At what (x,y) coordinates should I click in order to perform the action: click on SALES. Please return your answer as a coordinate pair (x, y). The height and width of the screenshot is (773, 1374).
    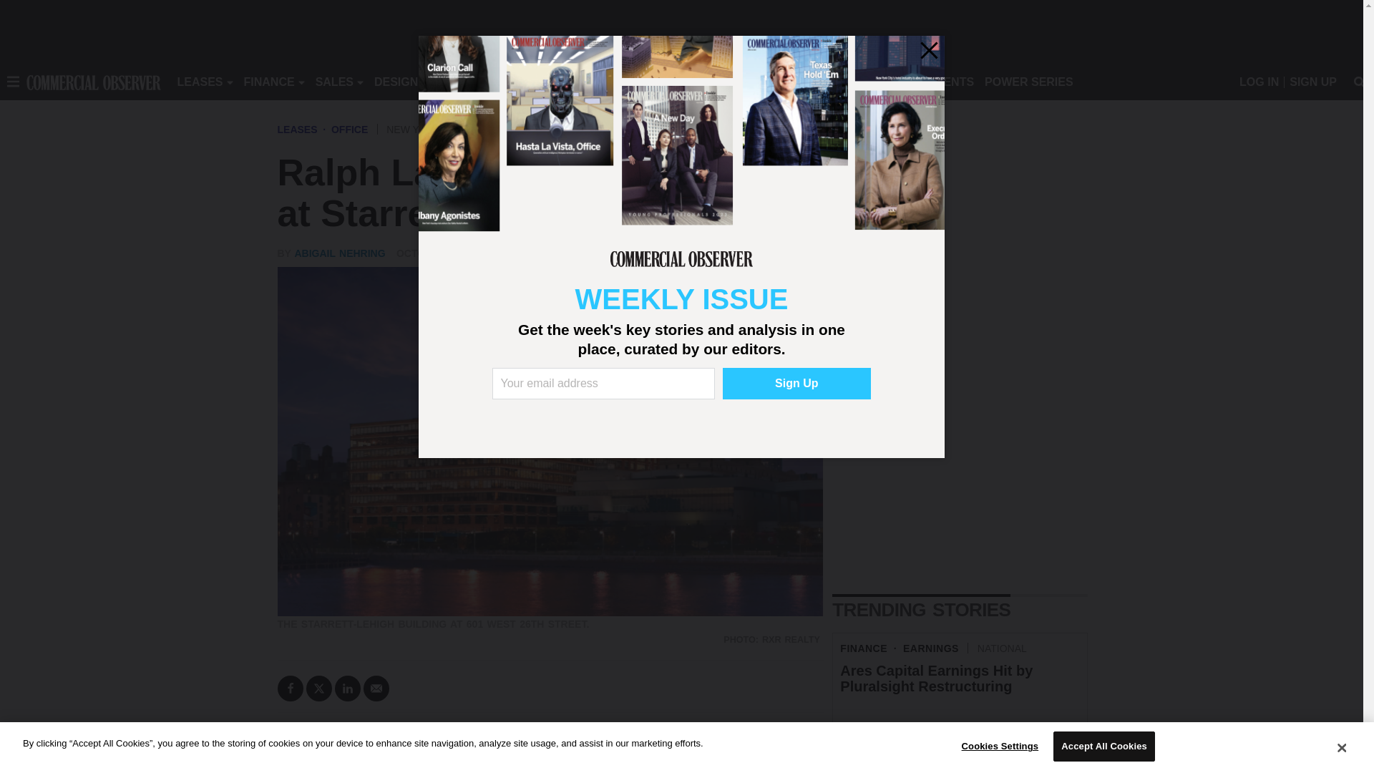
    Looking at the image, I should click on (334, 82).